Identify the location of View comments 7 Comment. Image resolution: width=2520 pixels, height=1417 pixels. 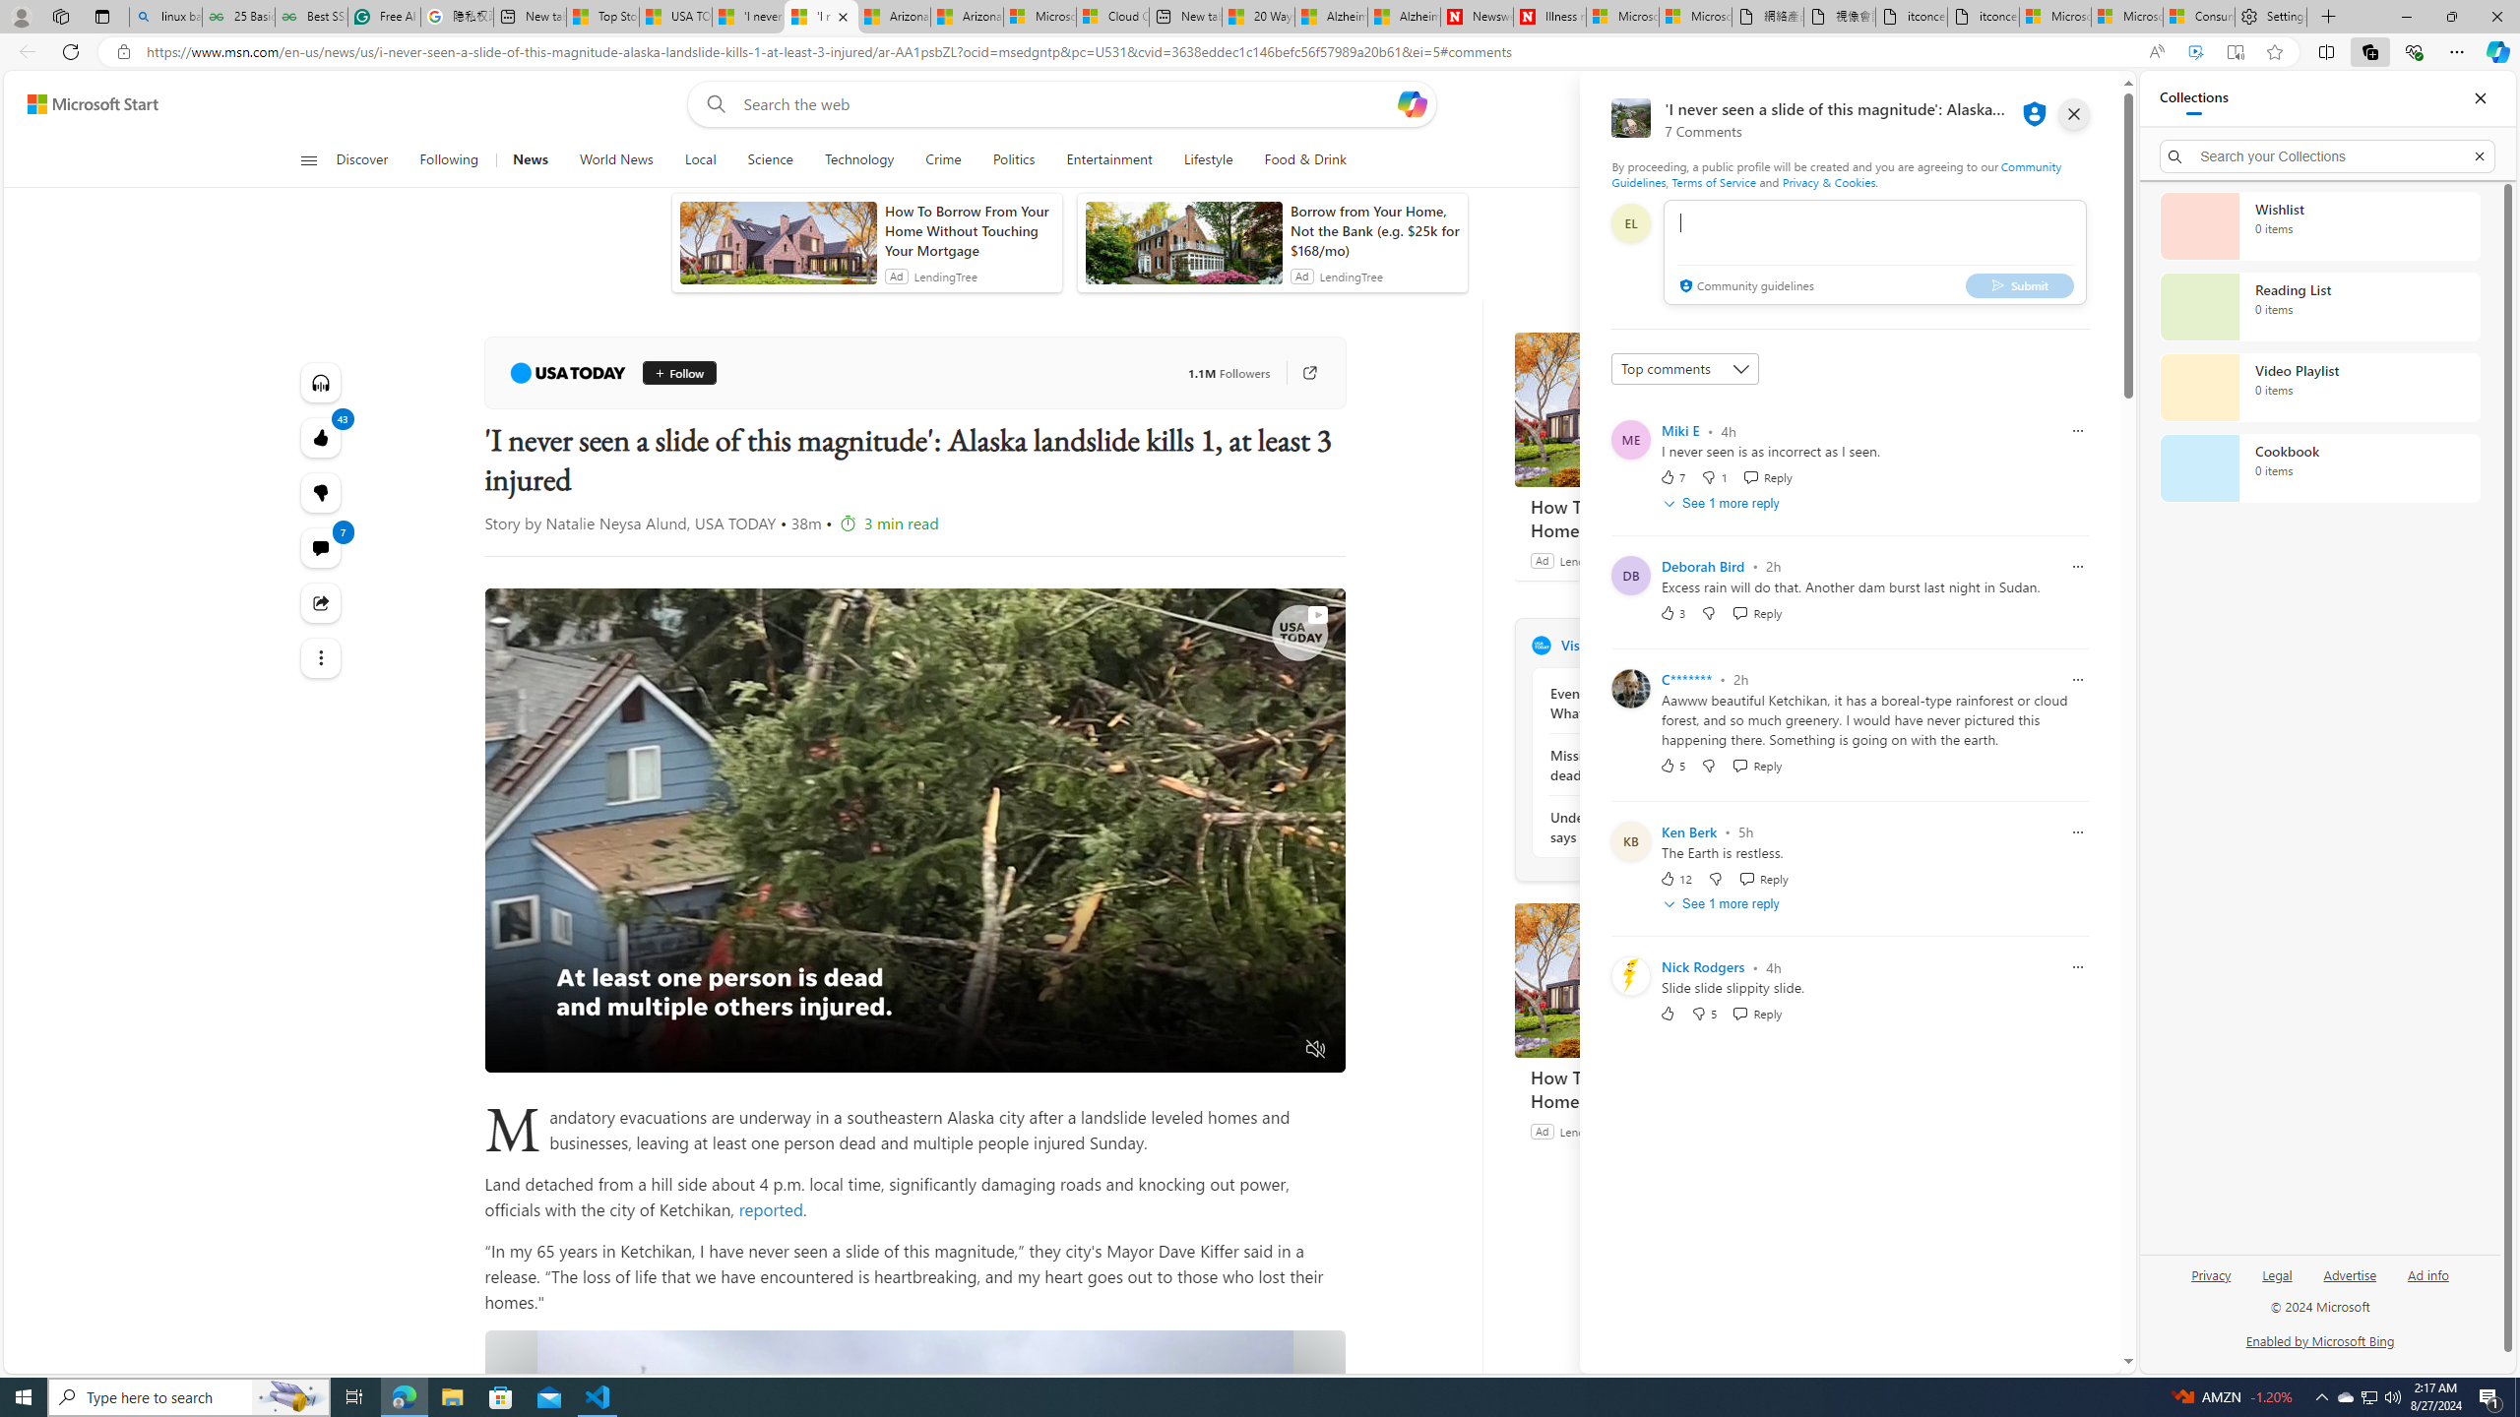
(319, 548).